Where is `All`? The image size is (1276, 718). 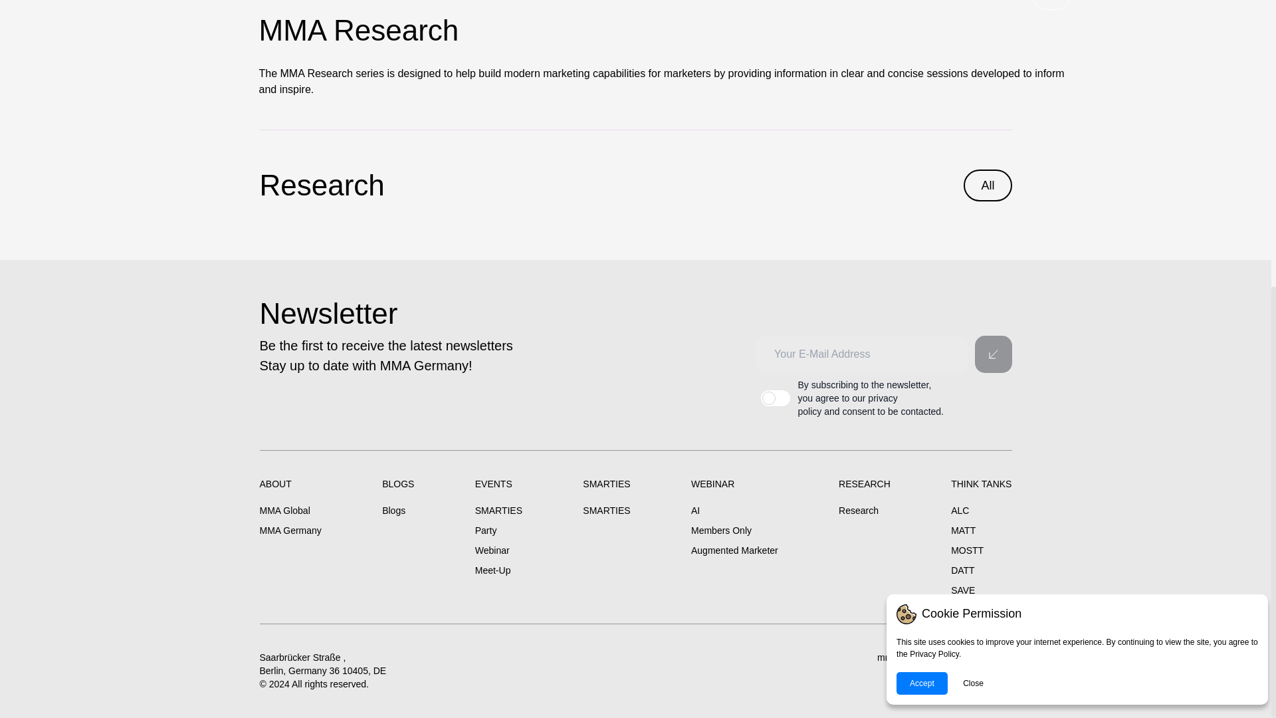
All is located at coordinates (988, 185).